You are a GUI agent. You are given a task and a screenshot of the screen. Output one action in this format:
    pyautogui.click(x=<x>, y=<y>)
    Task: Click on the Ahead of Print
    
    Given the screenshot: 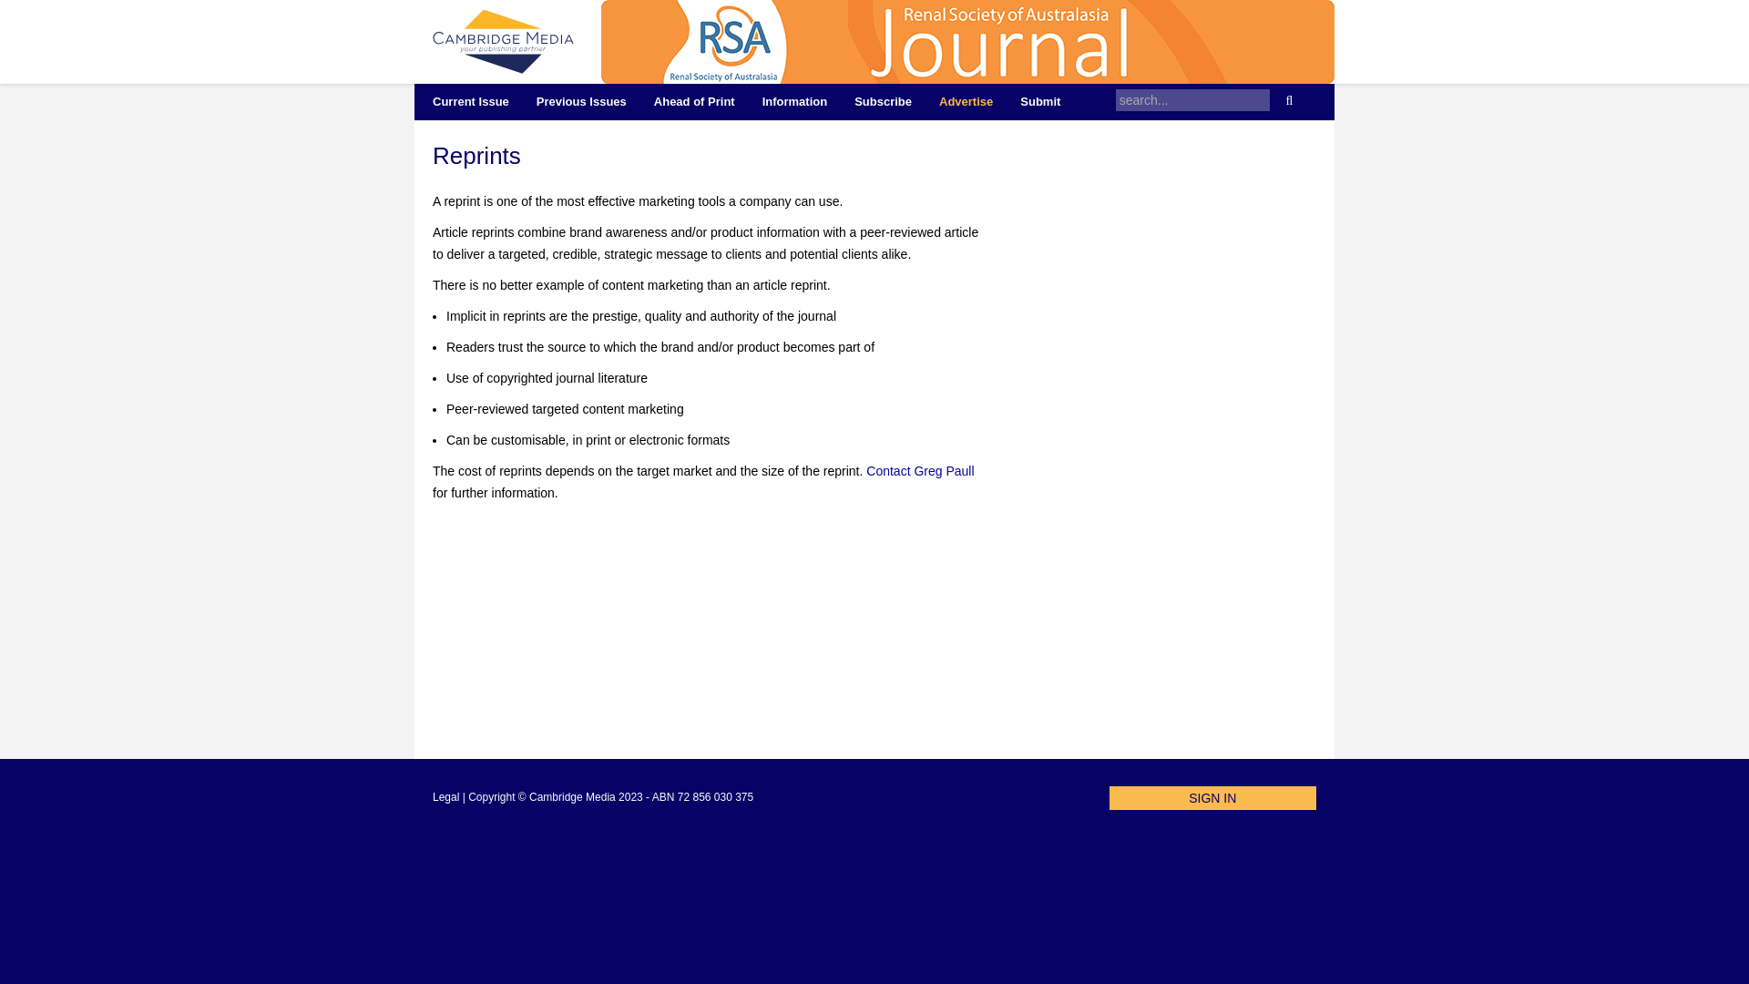 What is the action you would take?
    pyautogui.click(x=694, y=102)
    